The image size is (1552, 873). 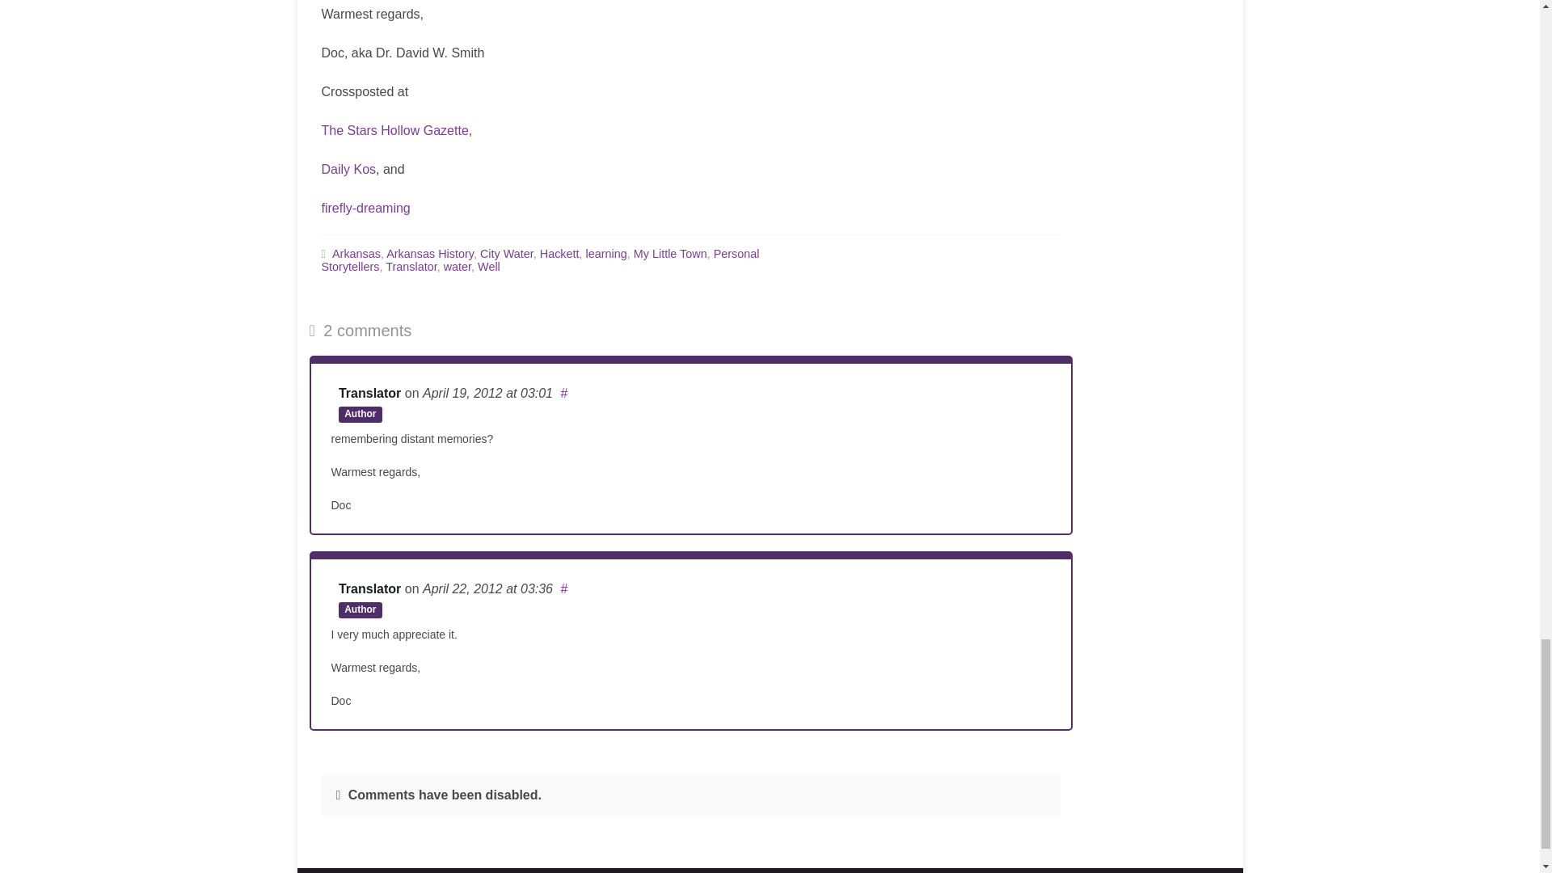 I want to click on My Little Town, so click(x=670, y=253).